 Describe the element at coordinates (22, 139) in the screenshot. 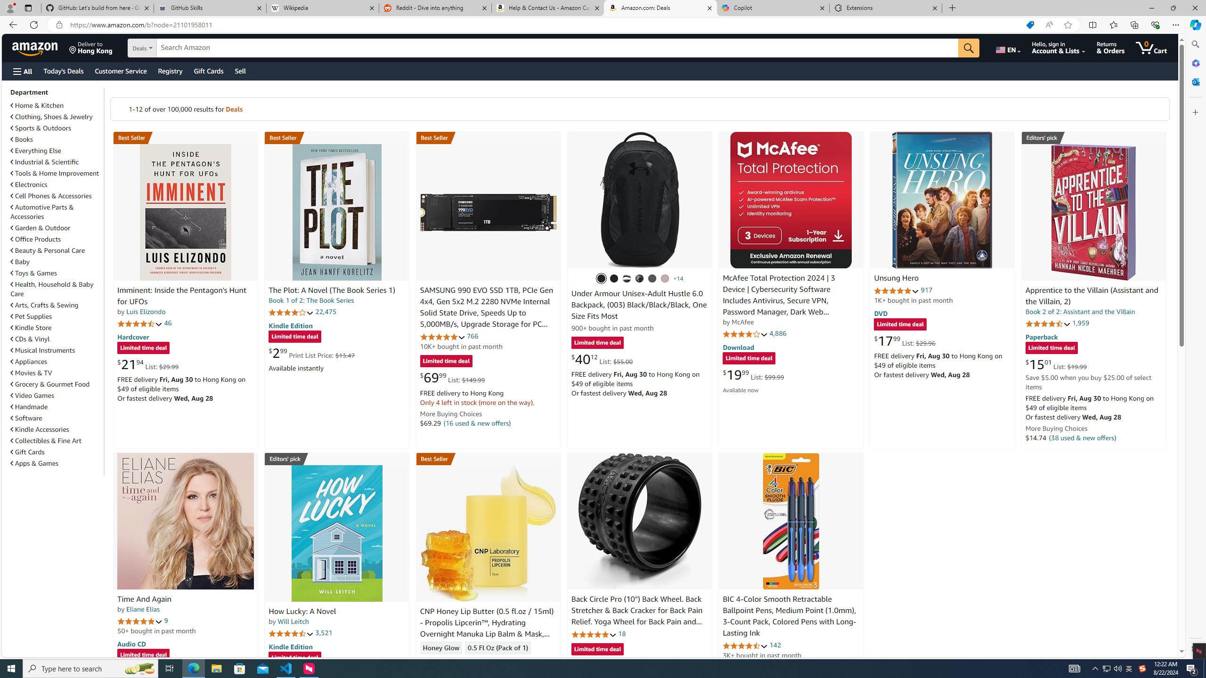

I see `Books` at that location.